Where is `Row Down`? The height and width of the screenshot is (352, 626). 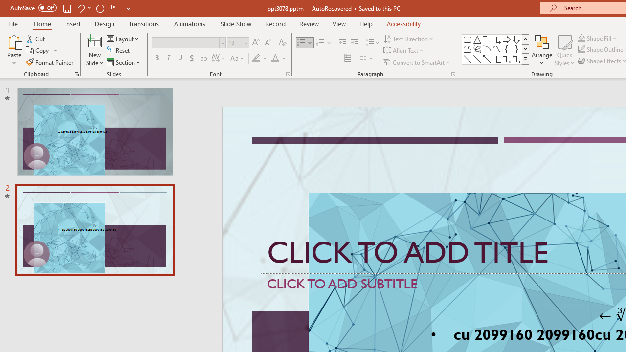
Row Down is located at coordinates (525, 49).